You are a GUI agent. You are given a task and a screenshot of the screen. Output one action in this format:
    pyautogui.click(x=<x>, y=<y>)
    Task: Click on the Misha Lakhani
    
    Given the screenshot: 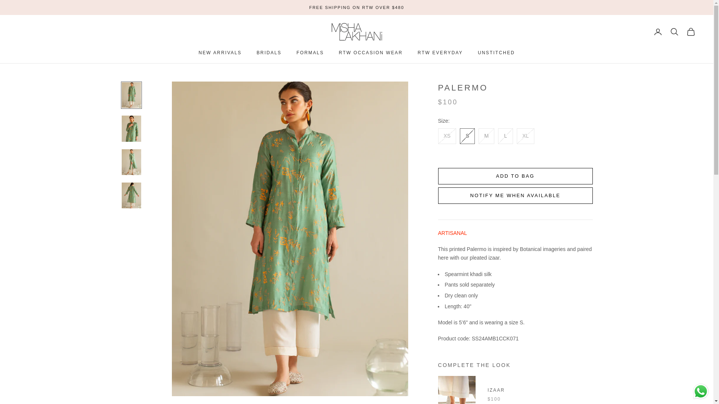 What is the action you would take?
    pyautogui.click(x=356, y=32)
    